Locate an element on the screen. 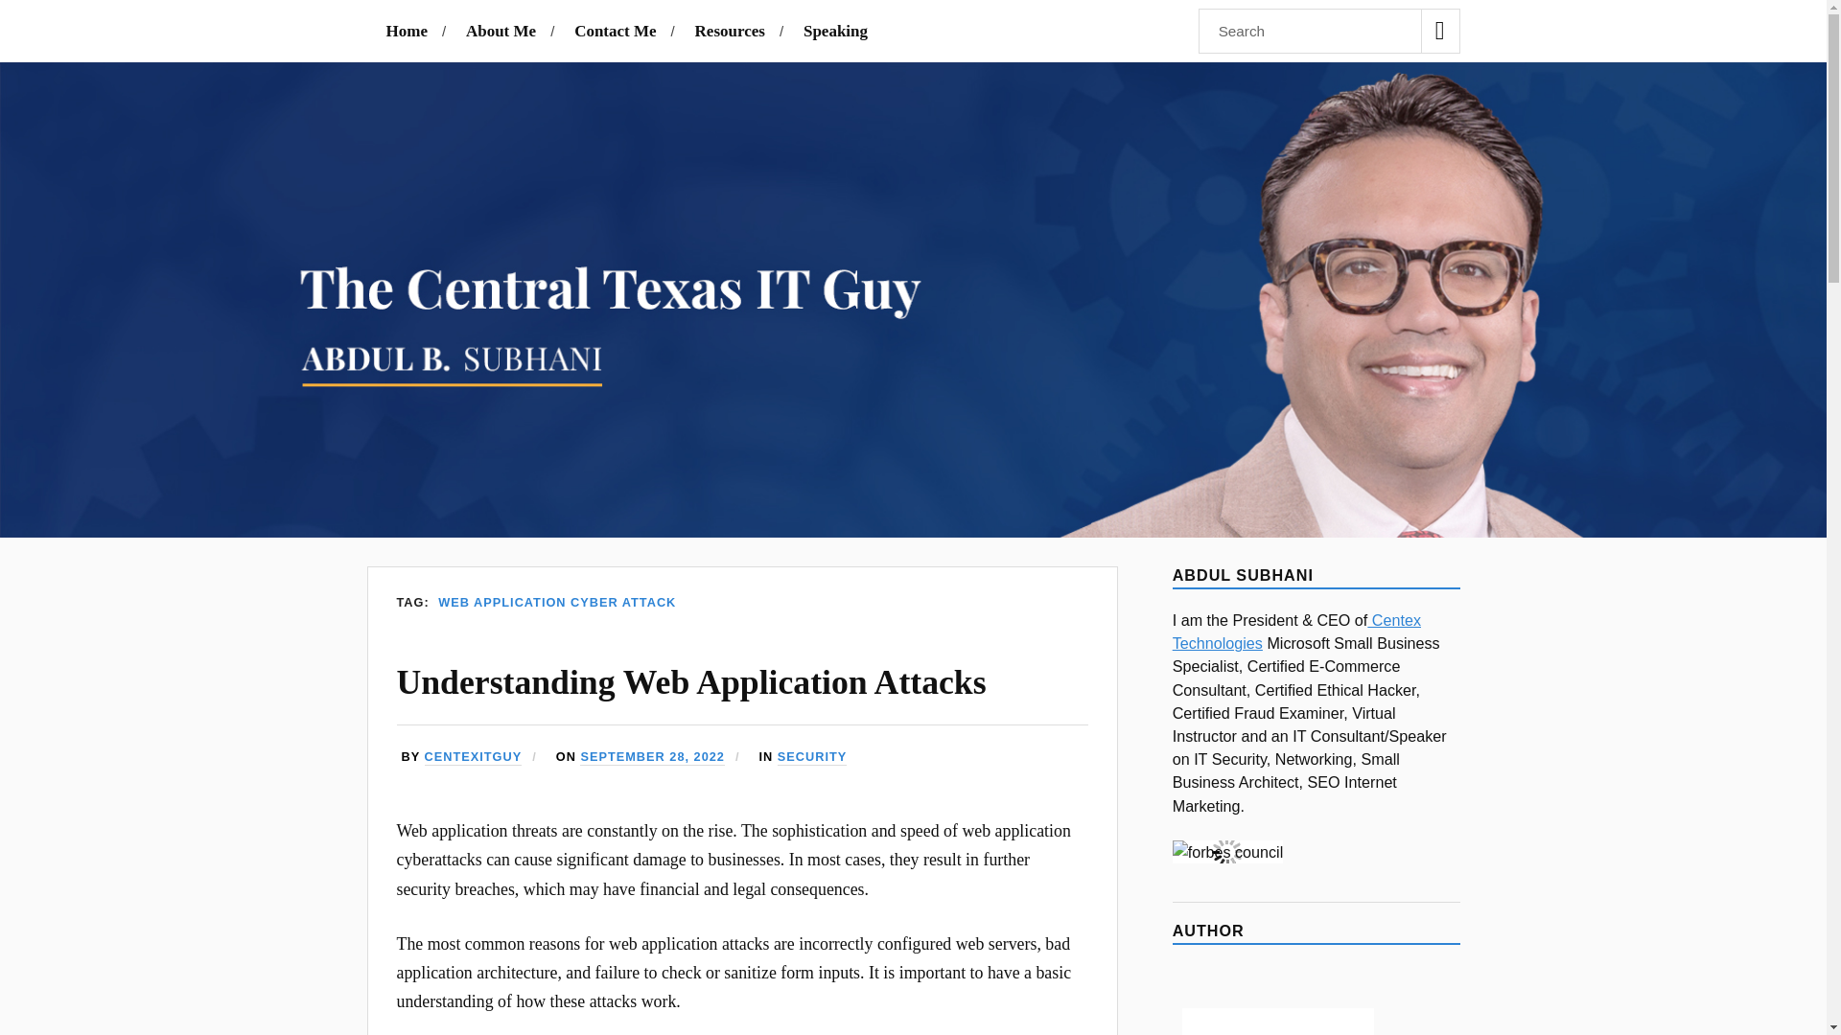 The image size is (1841, 1035). Posts by centexitguy is located at coordinates (474, 757).